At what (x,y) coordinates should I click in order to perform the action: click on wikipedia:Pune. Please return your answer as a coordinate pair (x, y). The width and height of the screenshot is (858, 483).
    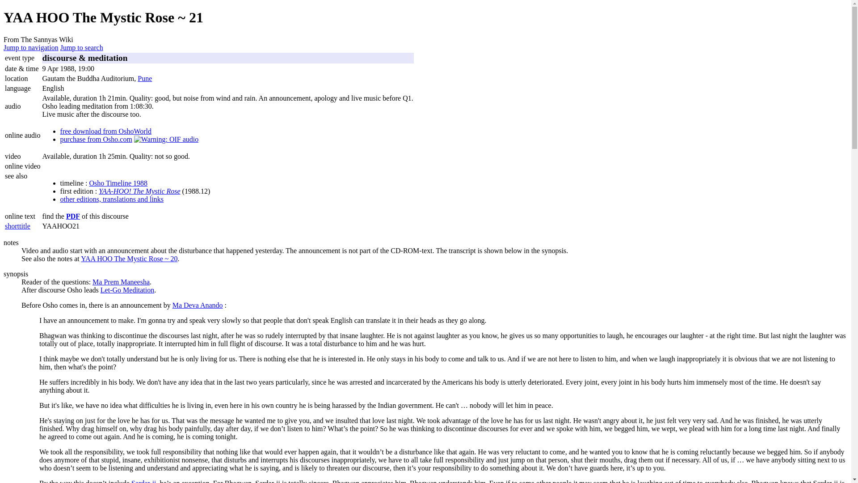
    Looking at the image, I should click on (144, 78).